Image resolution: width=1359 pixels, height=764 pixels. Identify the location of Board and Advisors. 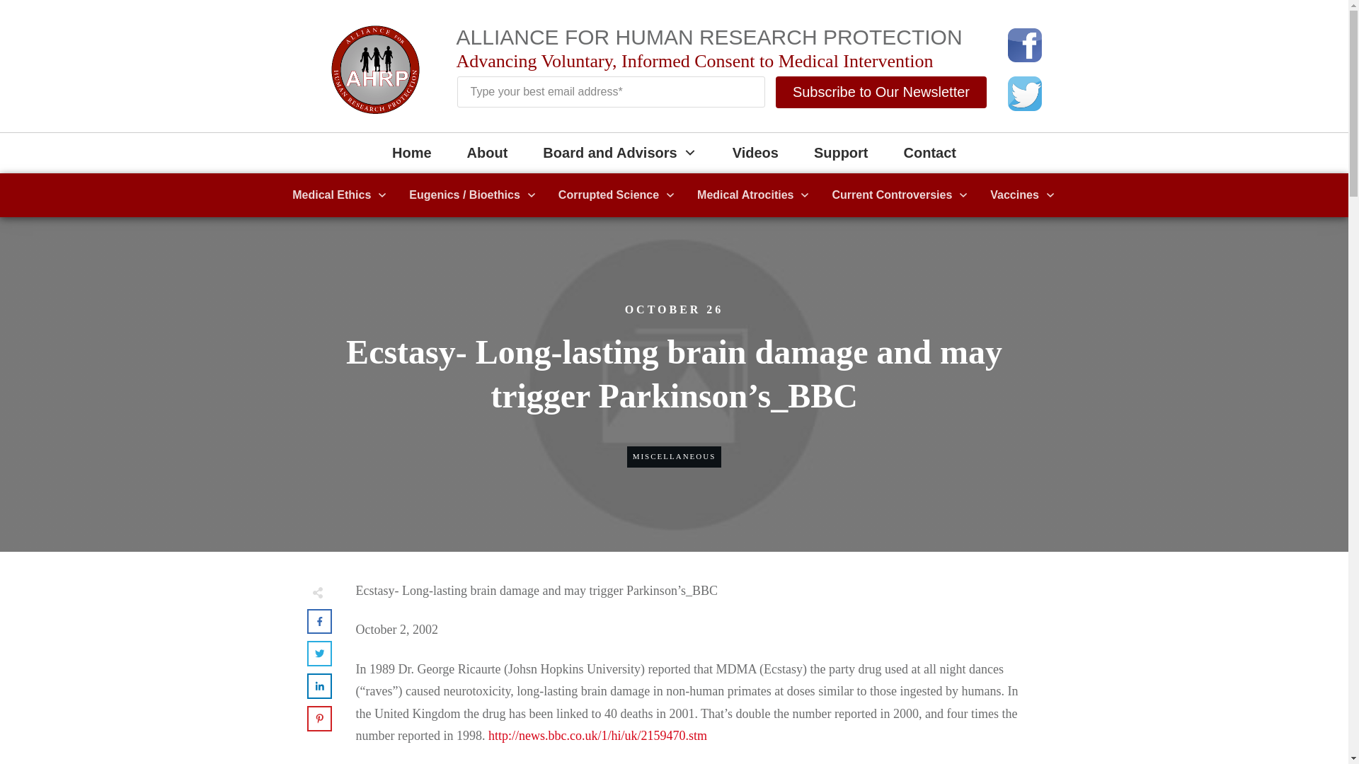
(619, 153).